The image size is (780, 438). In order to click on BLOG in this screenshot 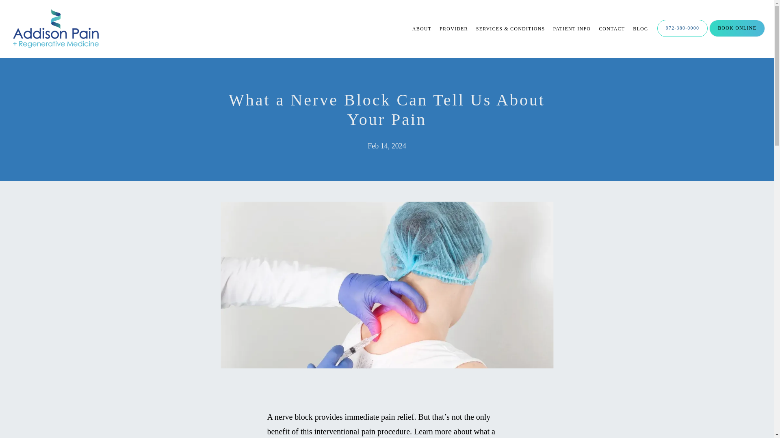, I will do `click(640, 28)`.